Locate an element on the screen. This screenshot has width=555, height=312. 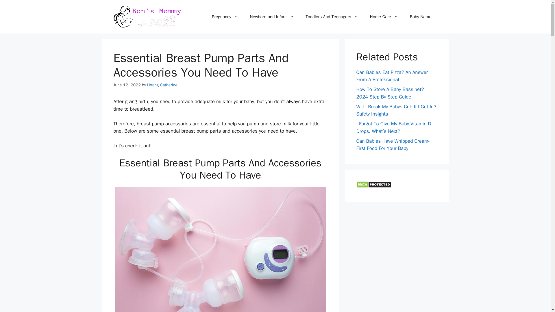
Newborn and Infant is located at coordinates (272, 17).